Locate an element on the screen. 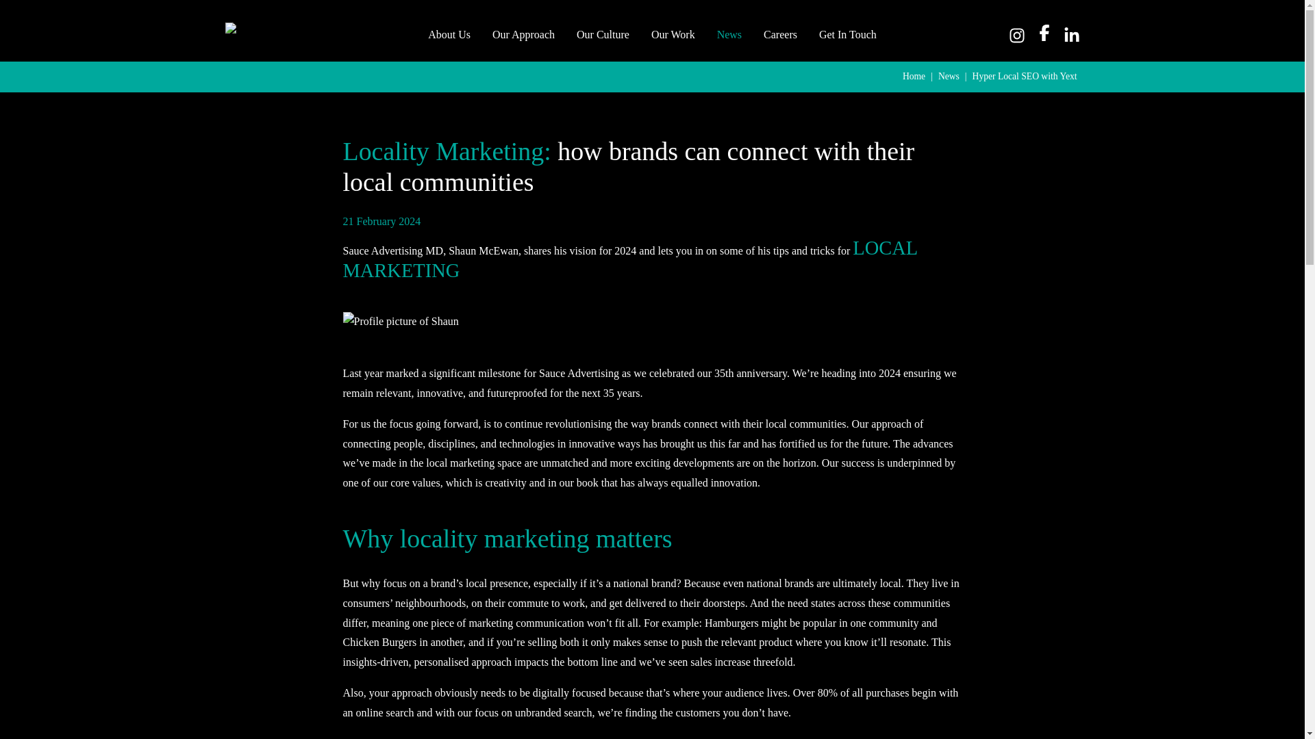  Our Approach is located at coordinates (523, 34).